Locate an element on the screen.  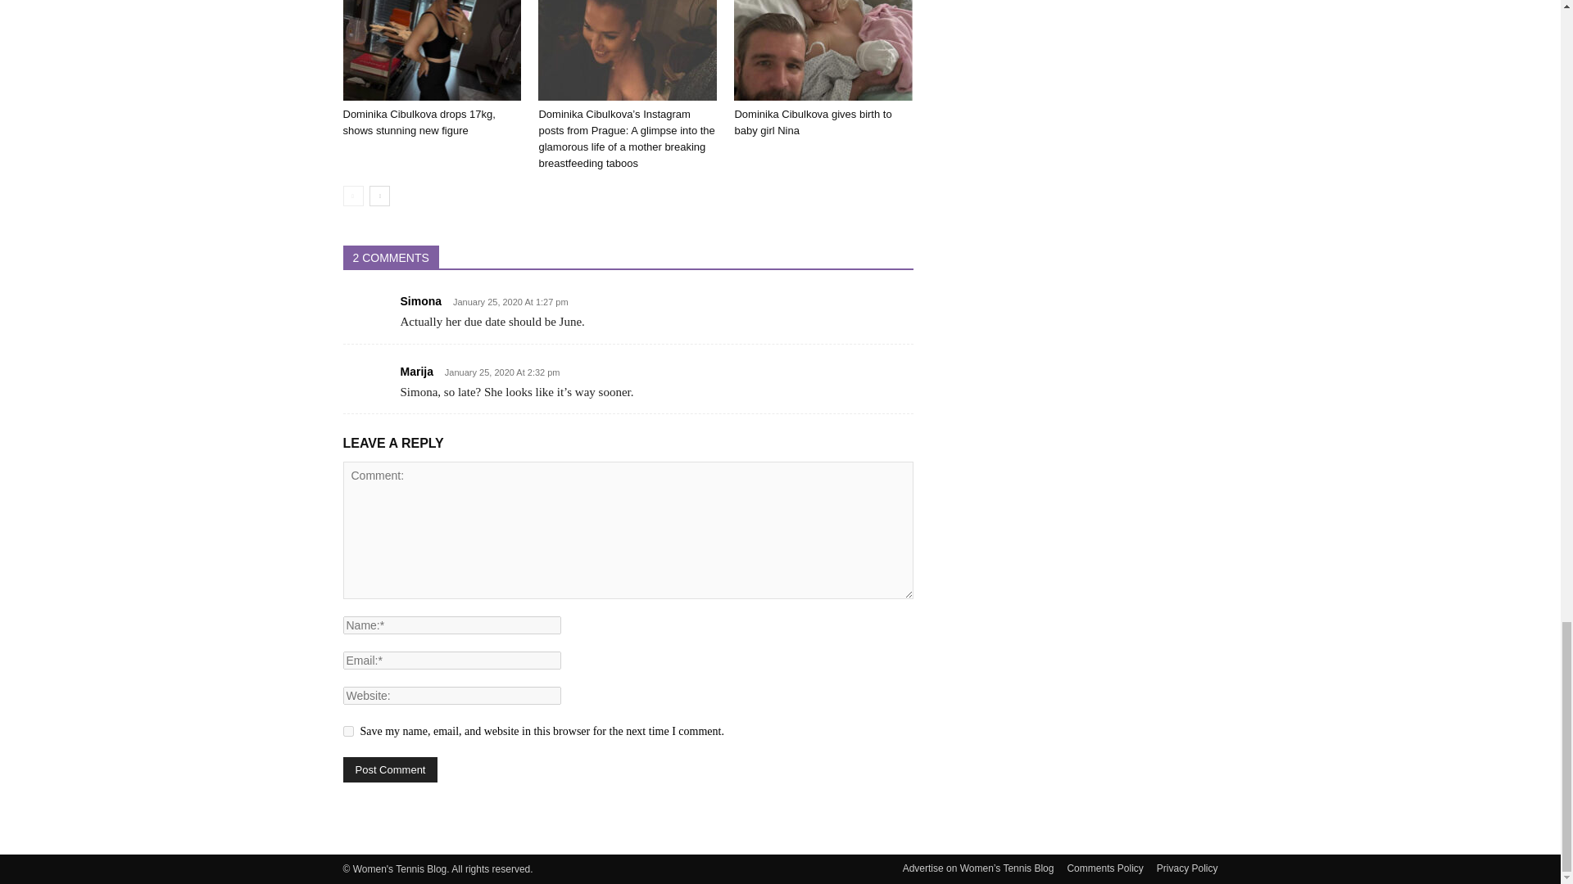
Dominika Cibulkova drops 17kg, shows stunning new figure is located at coordinates (431, 51).